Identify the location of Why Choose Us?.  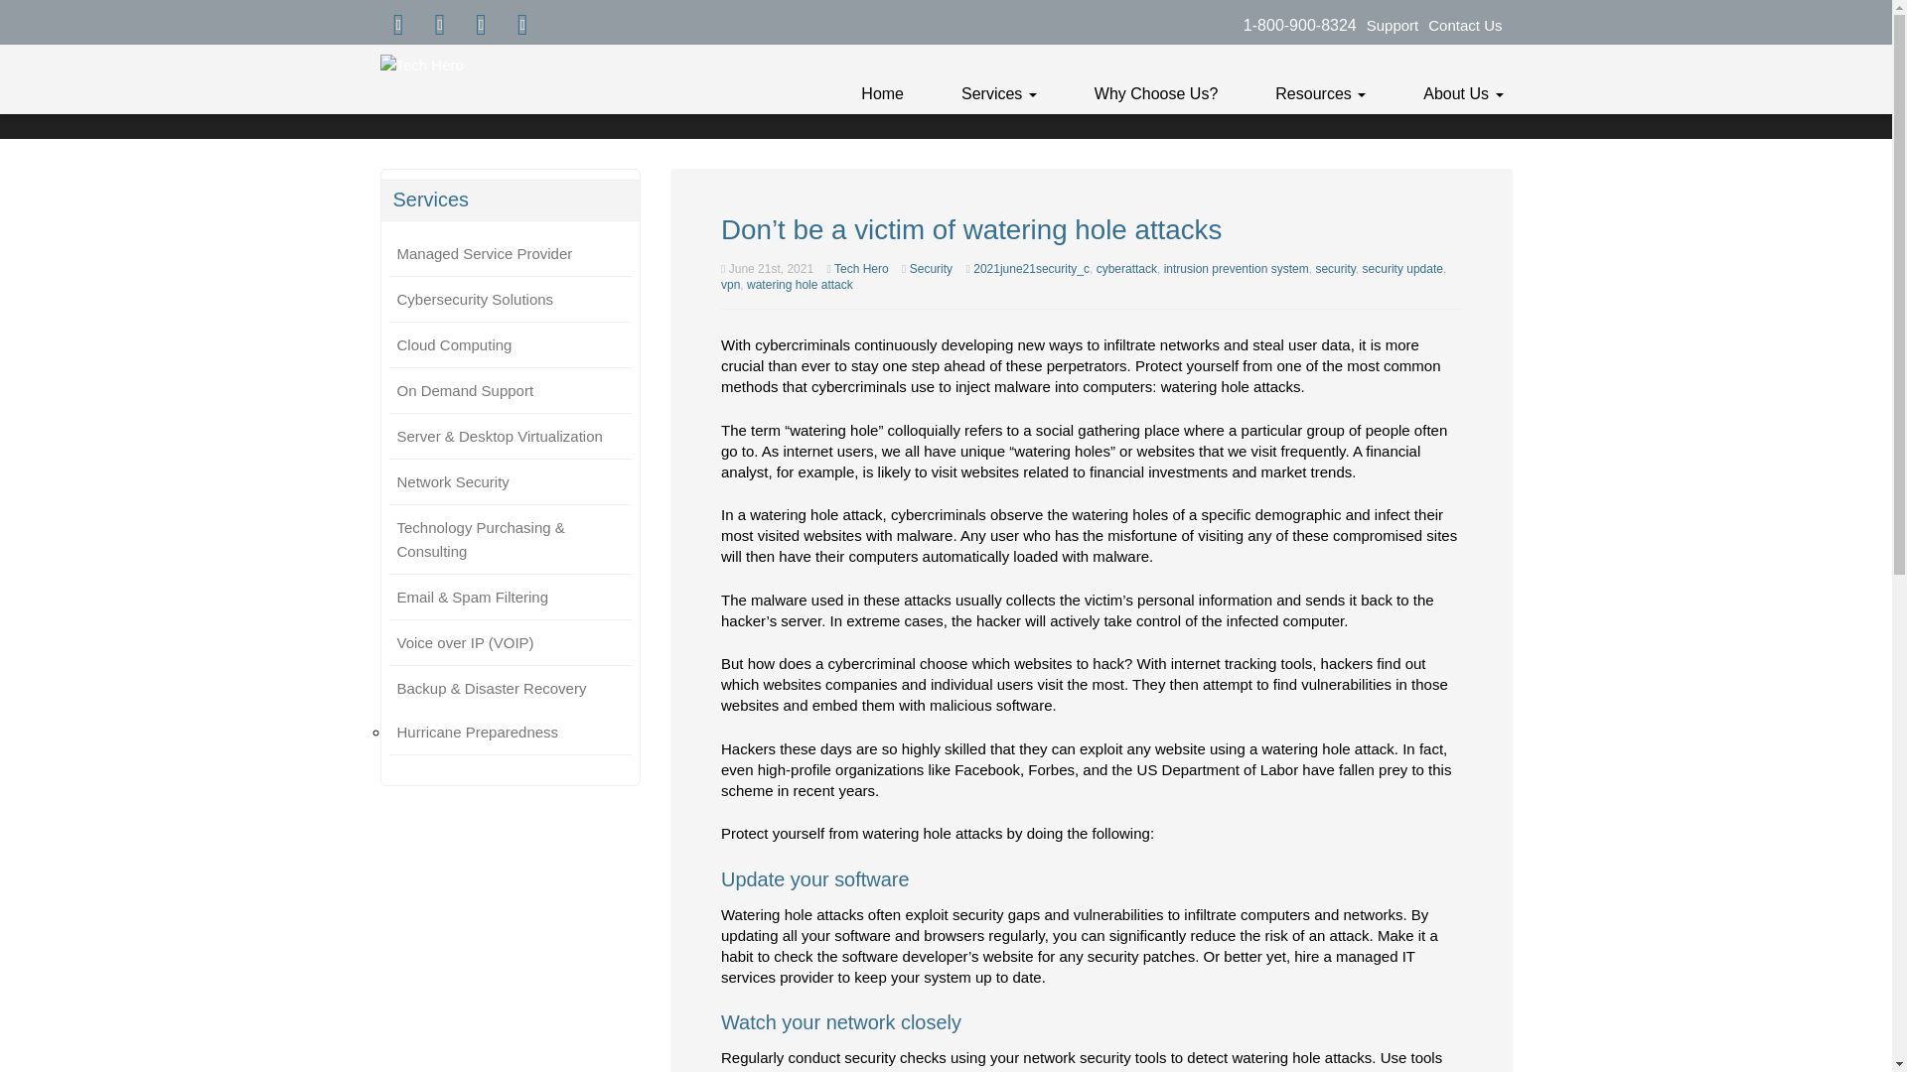
(1156, 93).